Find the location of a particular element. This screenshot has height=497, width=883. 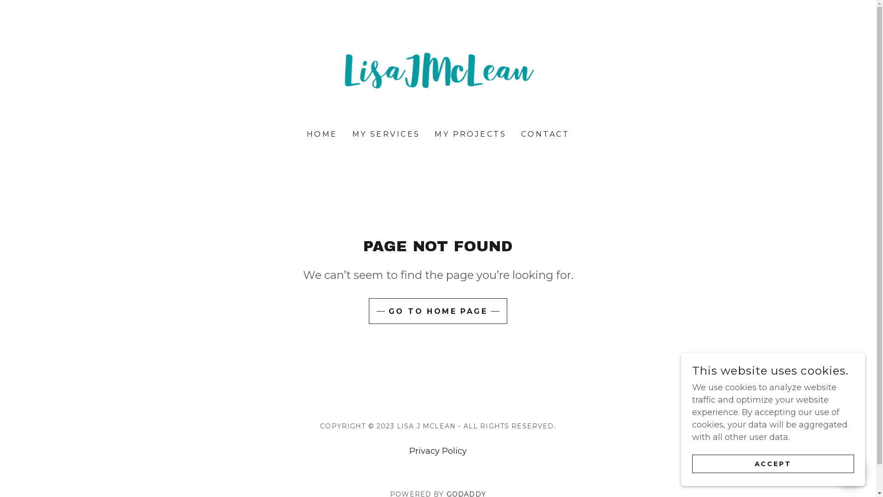

Privacy Policy is located at coordinates (438, 451).